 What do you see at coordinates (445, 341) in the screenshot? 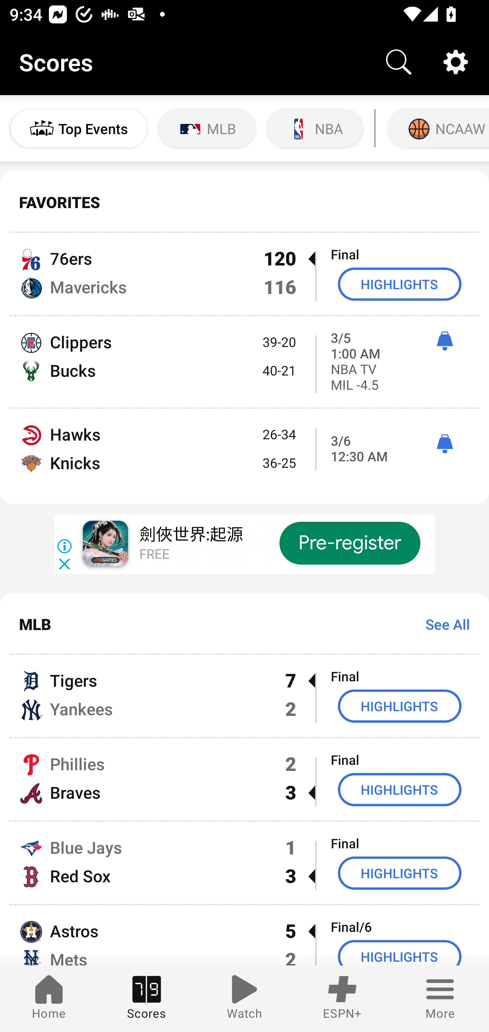
I see `ì` at bounding box center [445, 341].